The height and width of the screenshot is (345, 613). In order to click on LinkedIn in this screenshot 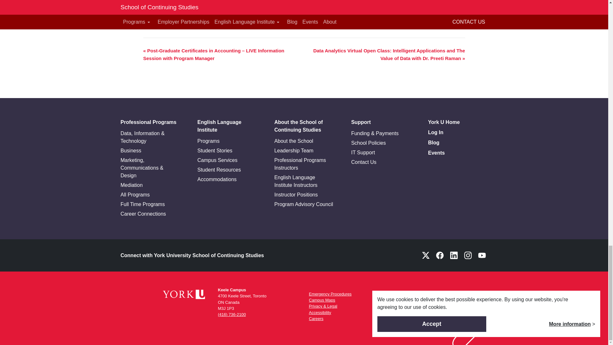, I will do `click(454, 255)`.